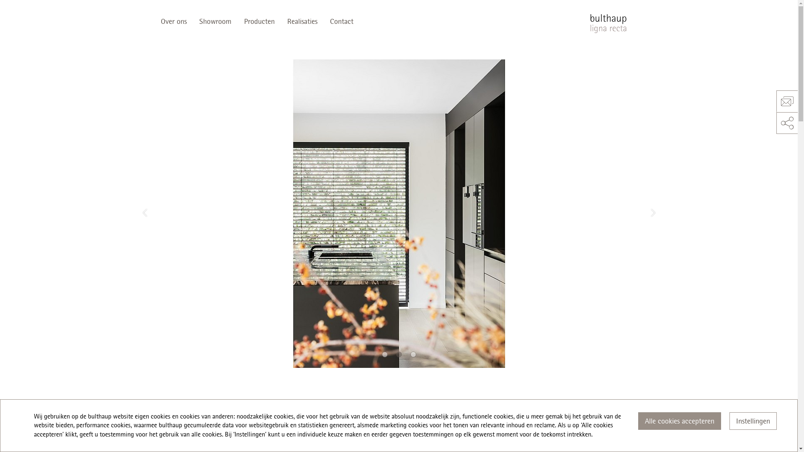 Image resolution: width=804 pixels, height=452 pixels. I want to click on 2, so click(399, 354).